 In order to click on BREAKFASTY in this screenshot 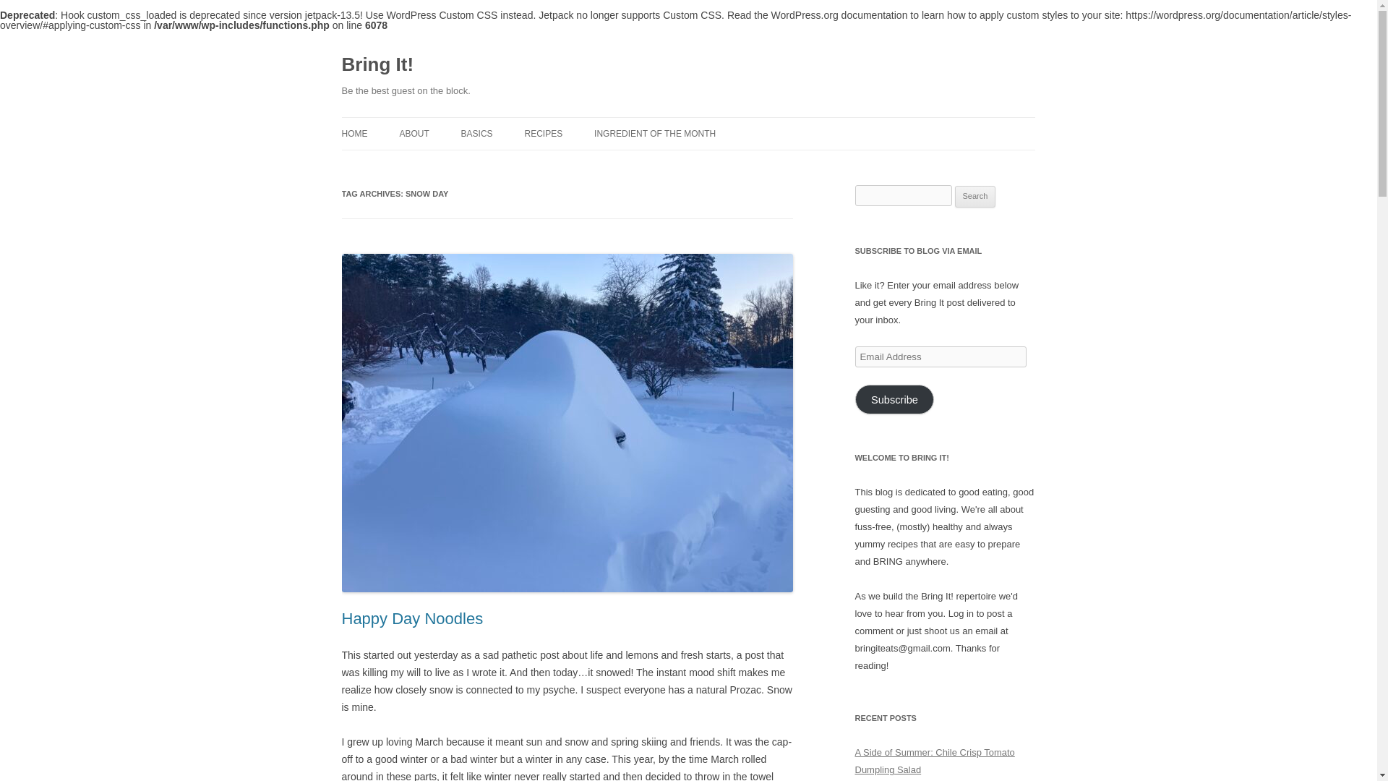, I will do `click(596, 165)`.